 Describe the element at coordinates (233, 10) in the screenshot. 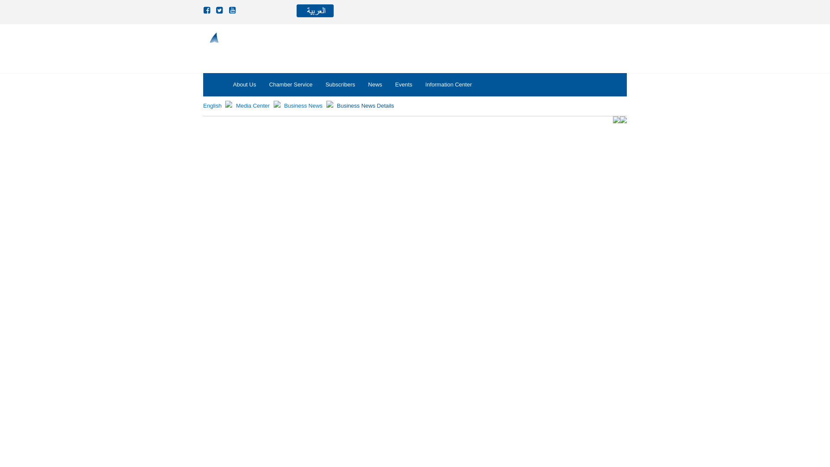

I see `Youtube` at that location.